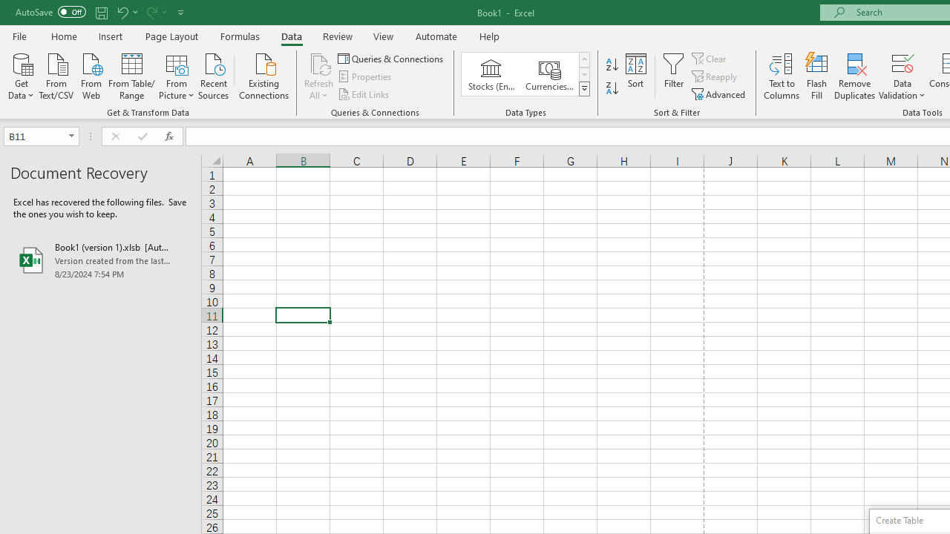  I want to click on Recent Sources, so click(214, 75).